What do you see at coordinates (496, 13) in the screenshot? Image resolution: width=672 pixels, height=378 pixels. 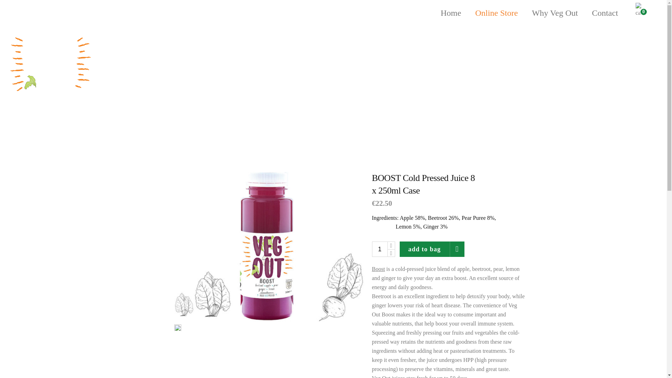 I see `Online Store` at bounding box center [496, 13].